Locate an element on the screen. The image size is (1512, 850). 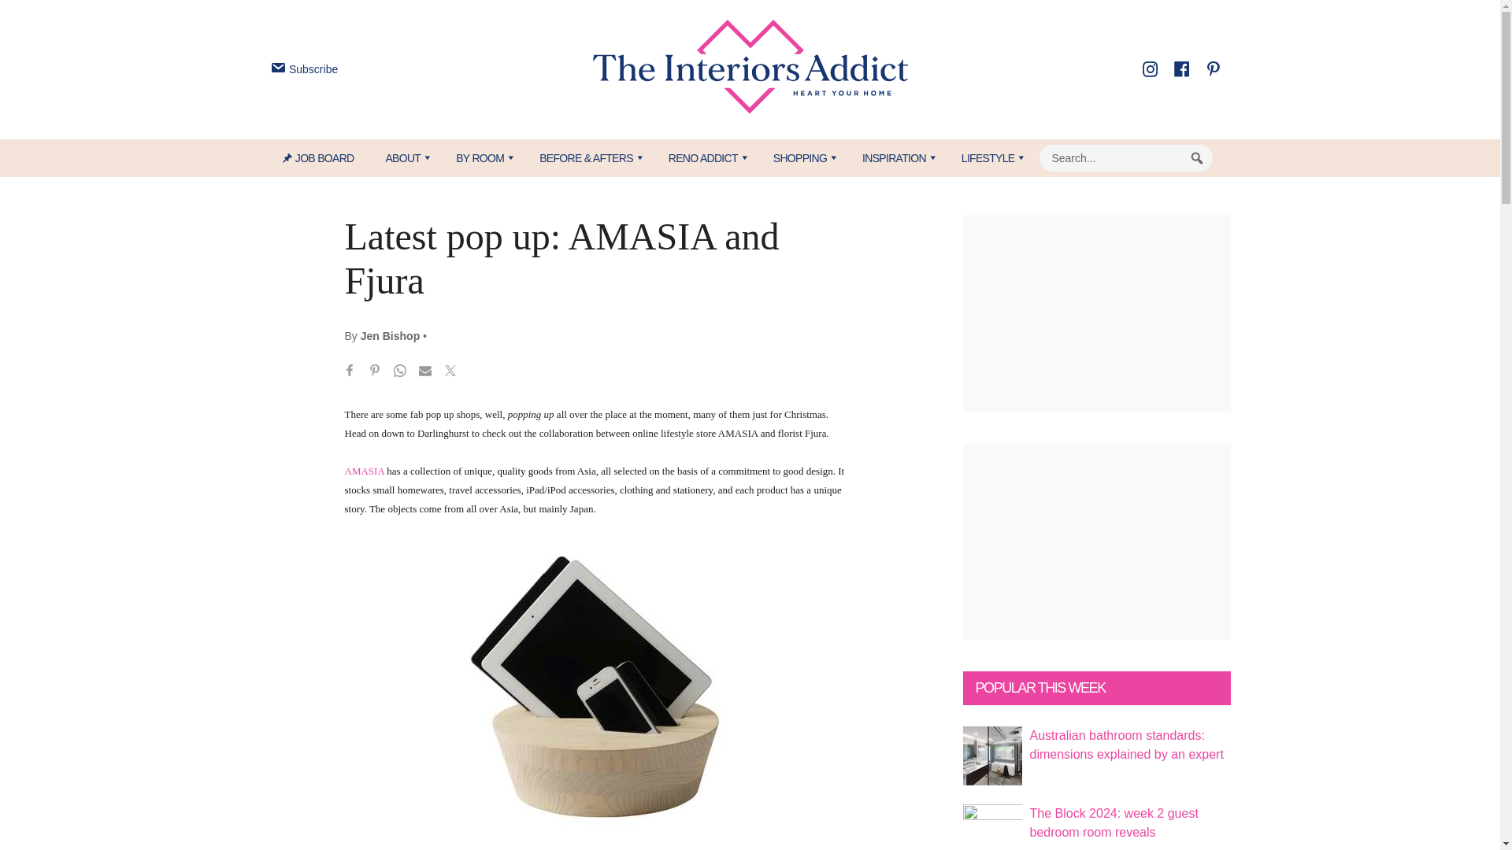
BY ROOM is located at coordinates (481, 157).